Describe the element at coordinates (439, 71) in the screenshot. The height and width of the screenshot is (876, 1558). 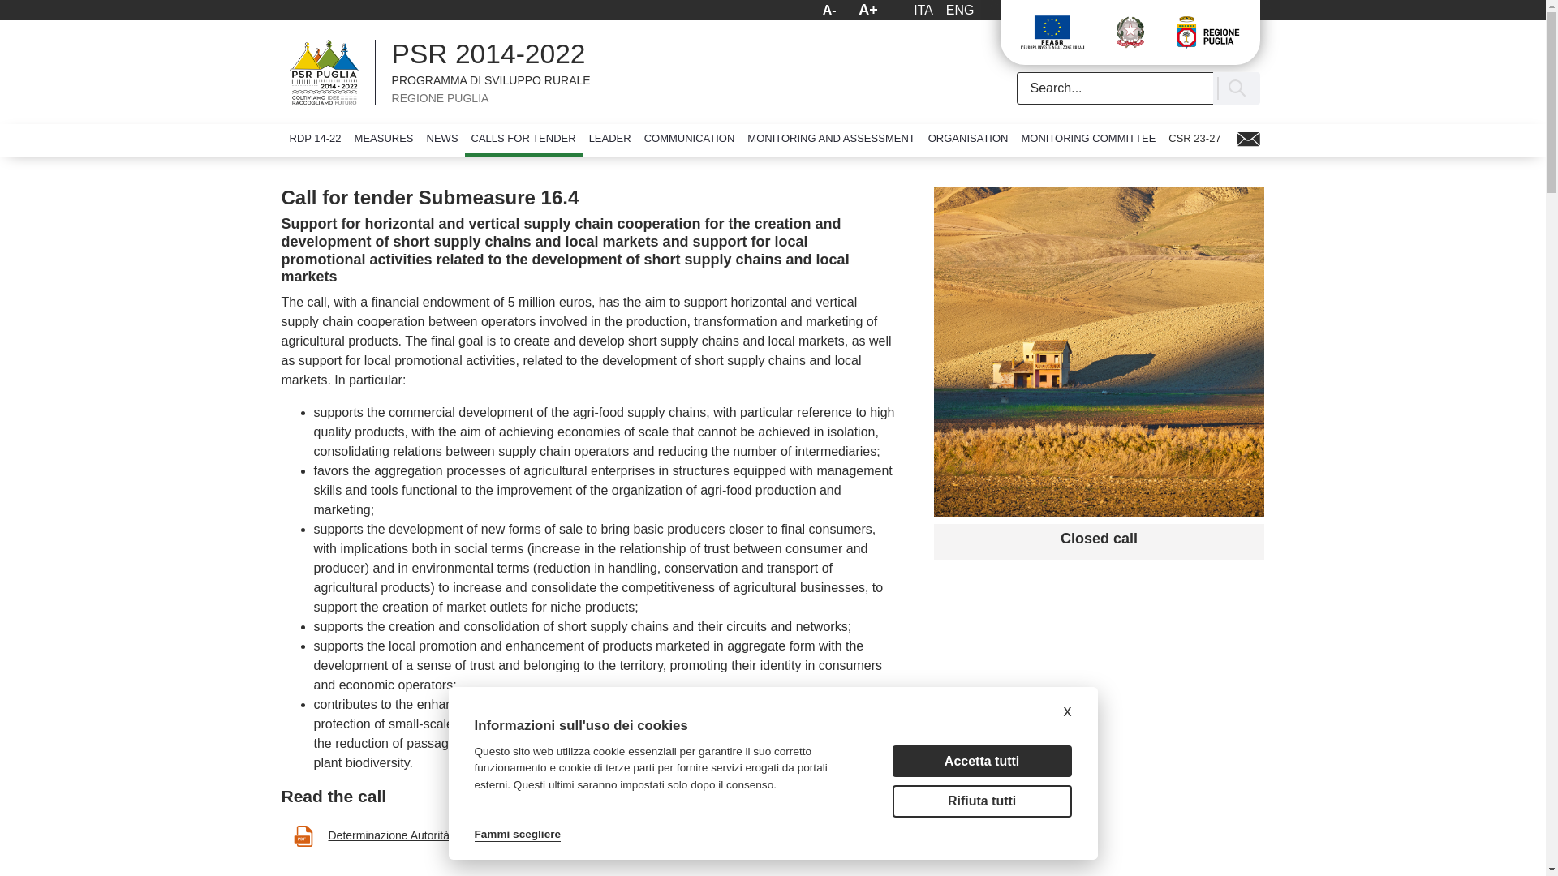
I see `RDP 14-22` at that location.